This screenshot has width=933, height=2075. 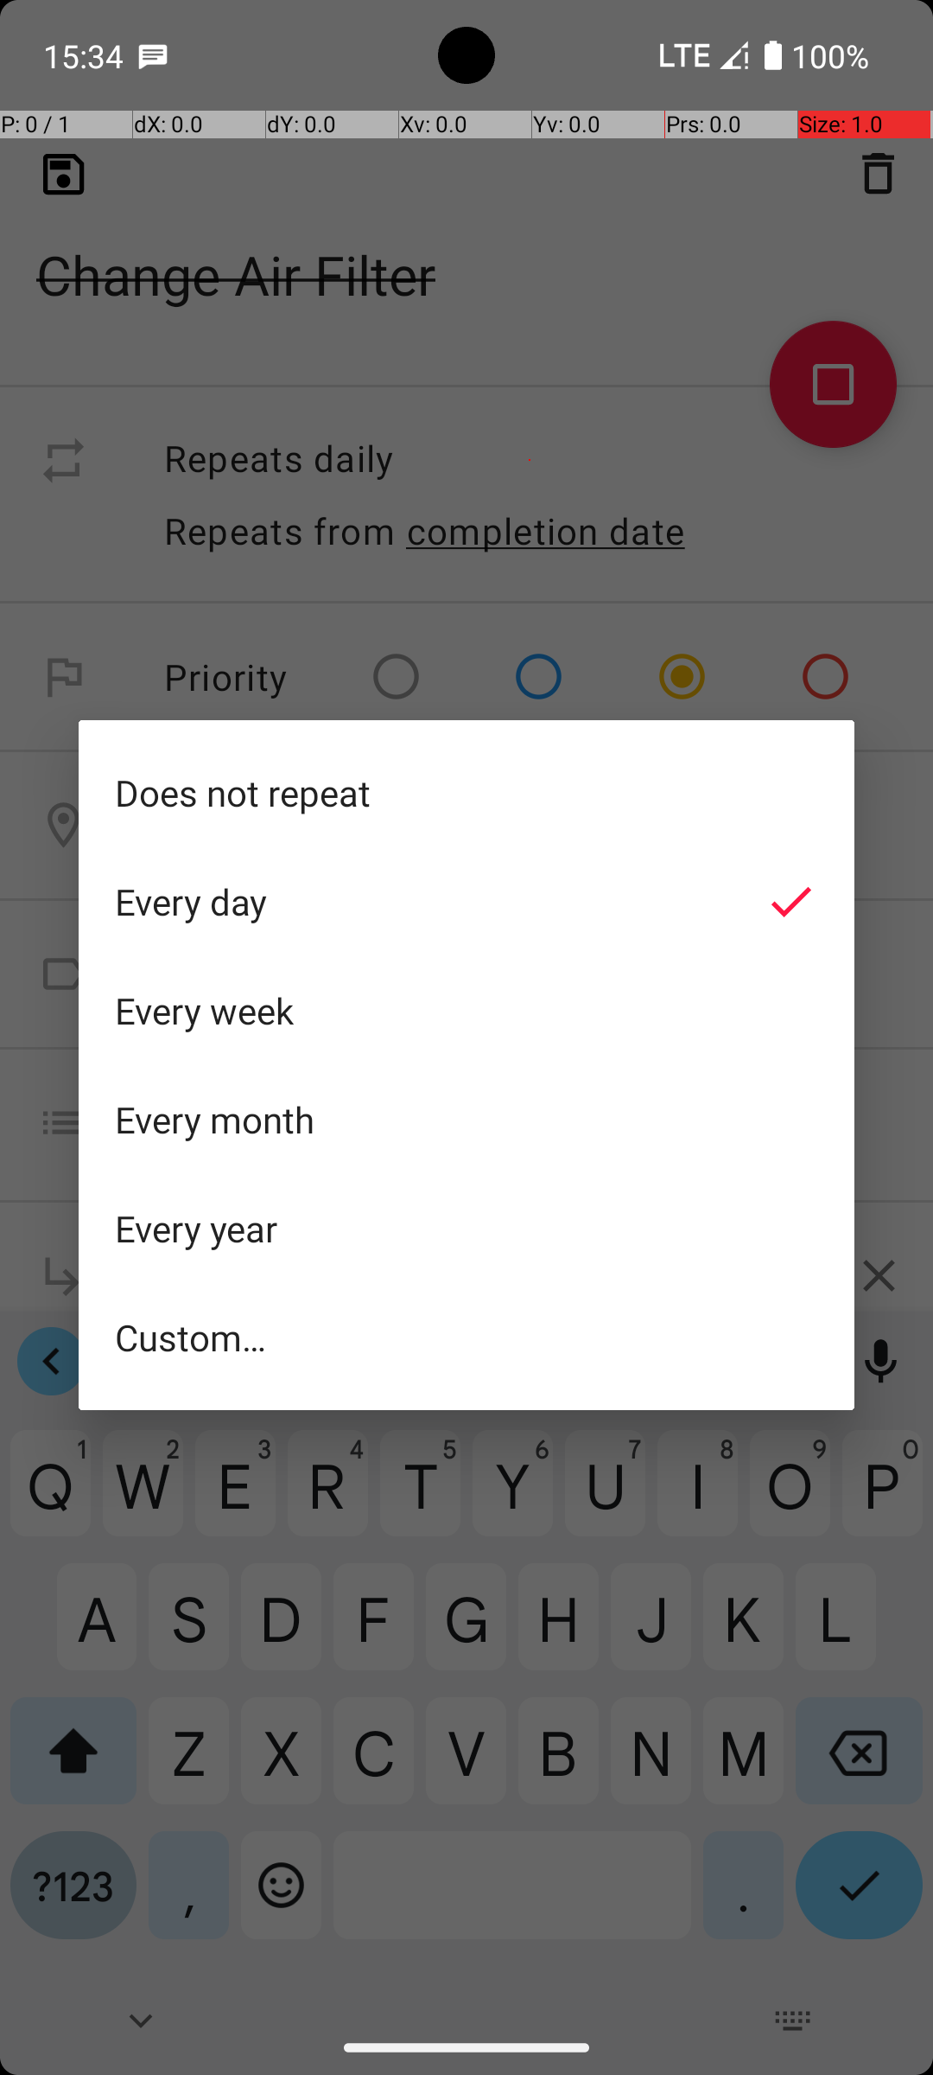 I want to click on Custom…, so click(x=466, y=1337).